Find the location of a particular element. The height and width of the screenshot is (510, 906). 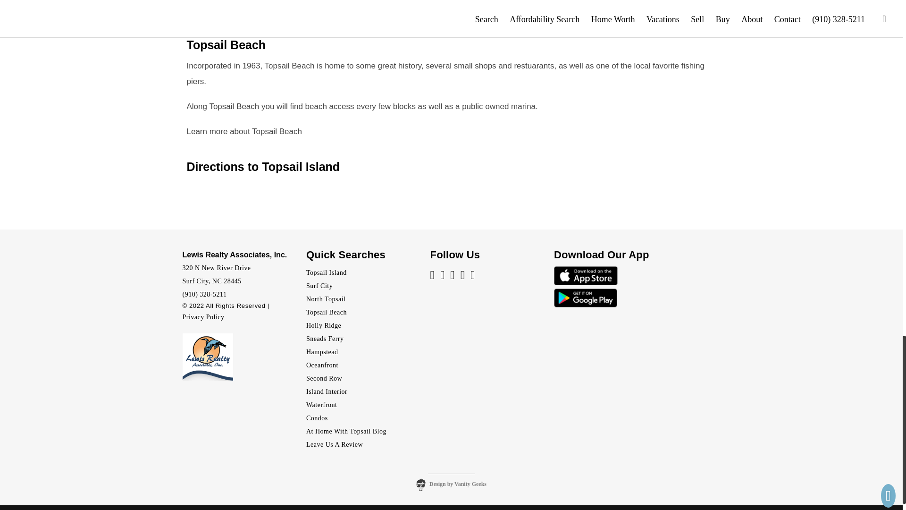

Privacy Policy is located at coordinates (203, 317).